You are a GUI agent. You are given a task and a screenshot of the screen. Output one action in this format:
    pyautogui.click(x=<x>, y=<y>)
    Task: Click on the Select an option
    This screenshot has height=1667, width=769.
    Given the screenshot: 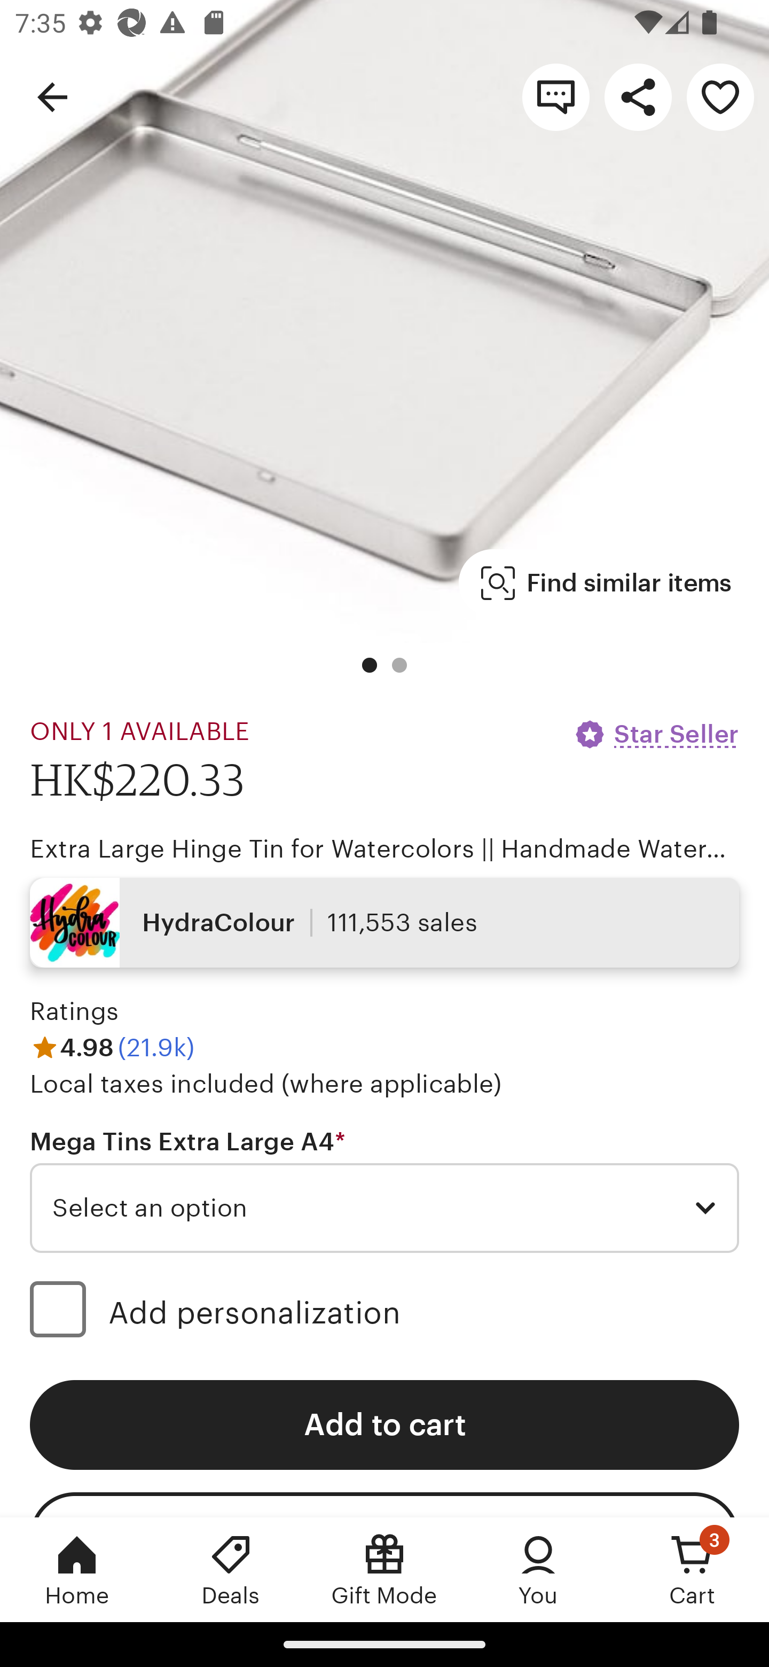 What is the action you would take?
    pyautogui.click(x=384, y=1209)
    